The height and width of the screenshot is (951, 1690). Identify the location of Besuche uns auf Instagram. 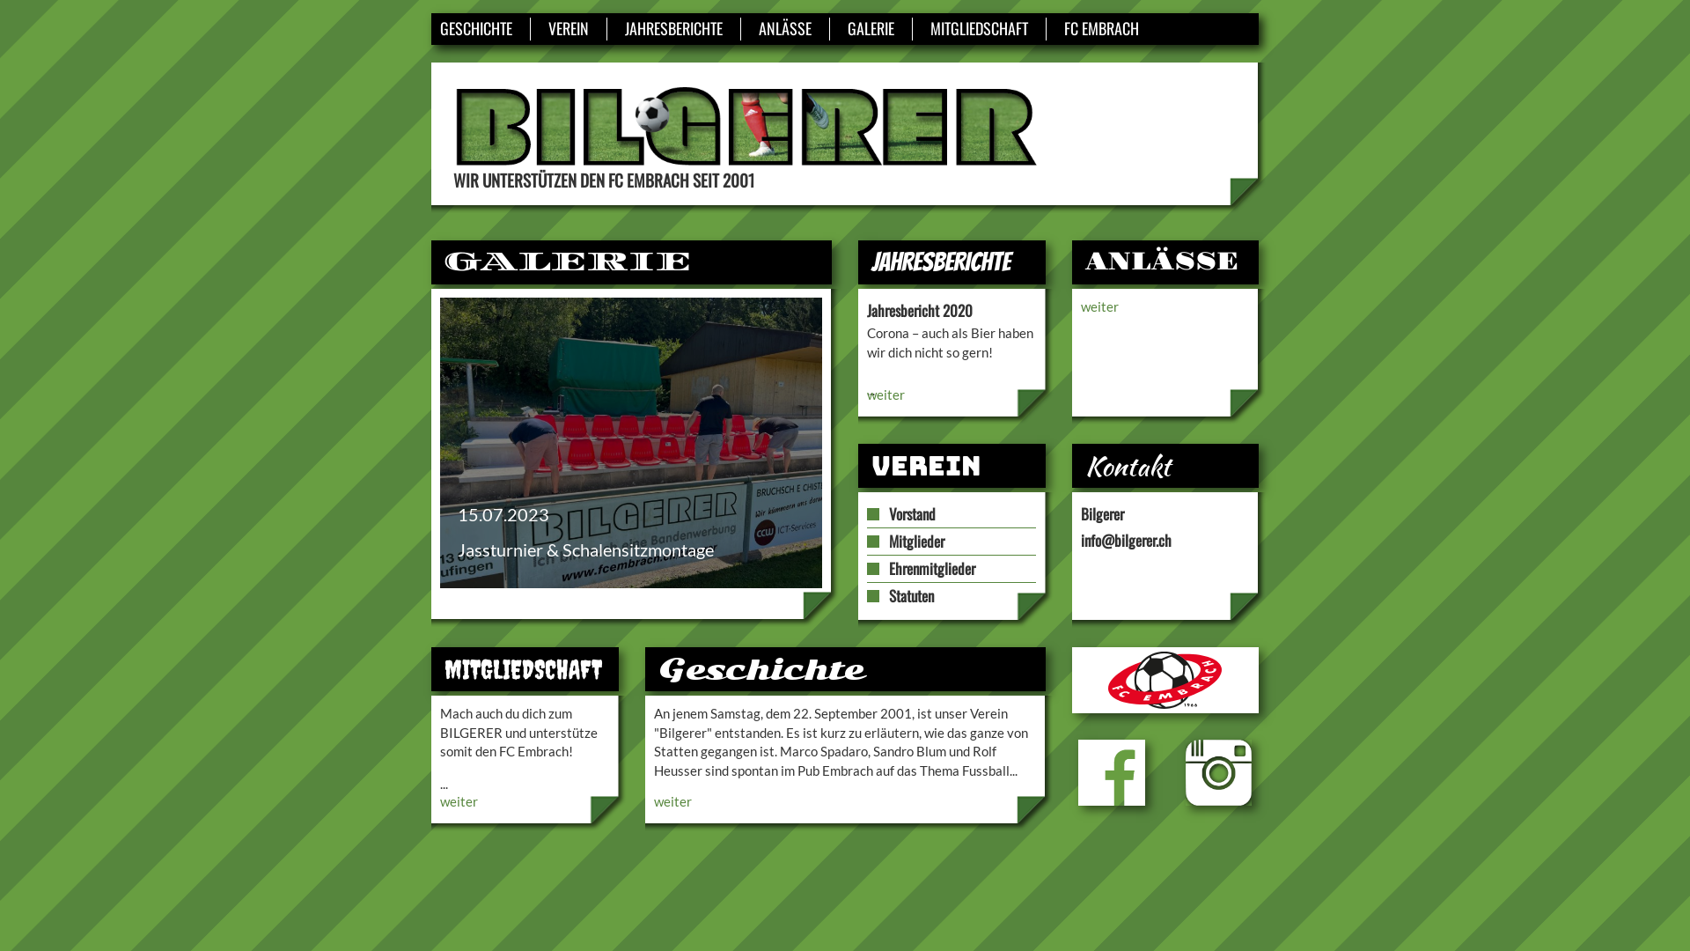
(1218, 773).